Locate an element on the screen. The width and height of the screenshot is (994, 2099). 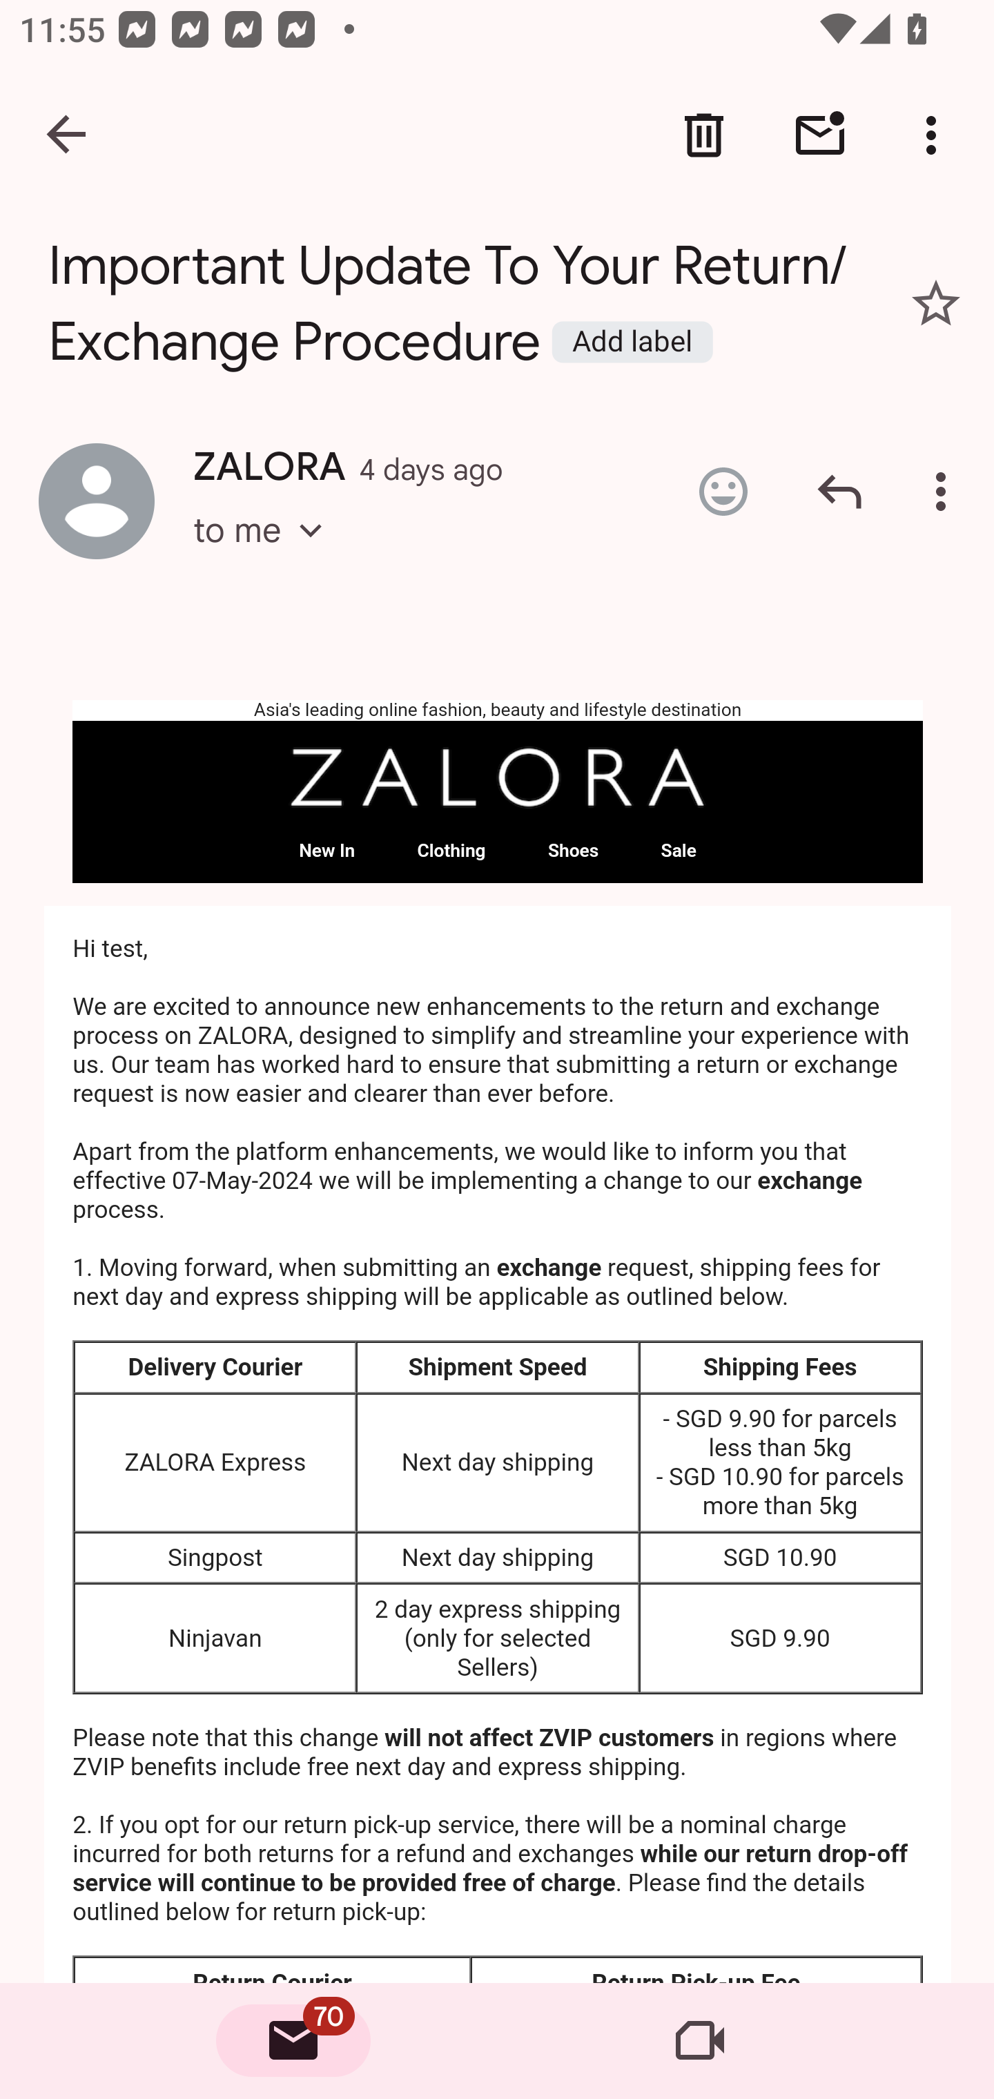
Show contact information for ZALORA is located at coordinates (97, 500).